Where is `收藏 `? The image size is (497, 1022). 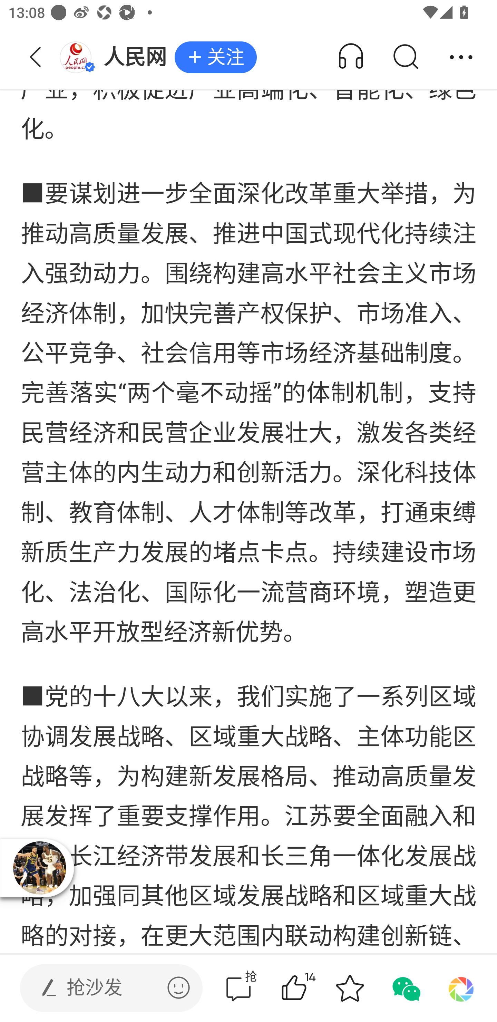 收藏  is located at coordinates (350, 988).